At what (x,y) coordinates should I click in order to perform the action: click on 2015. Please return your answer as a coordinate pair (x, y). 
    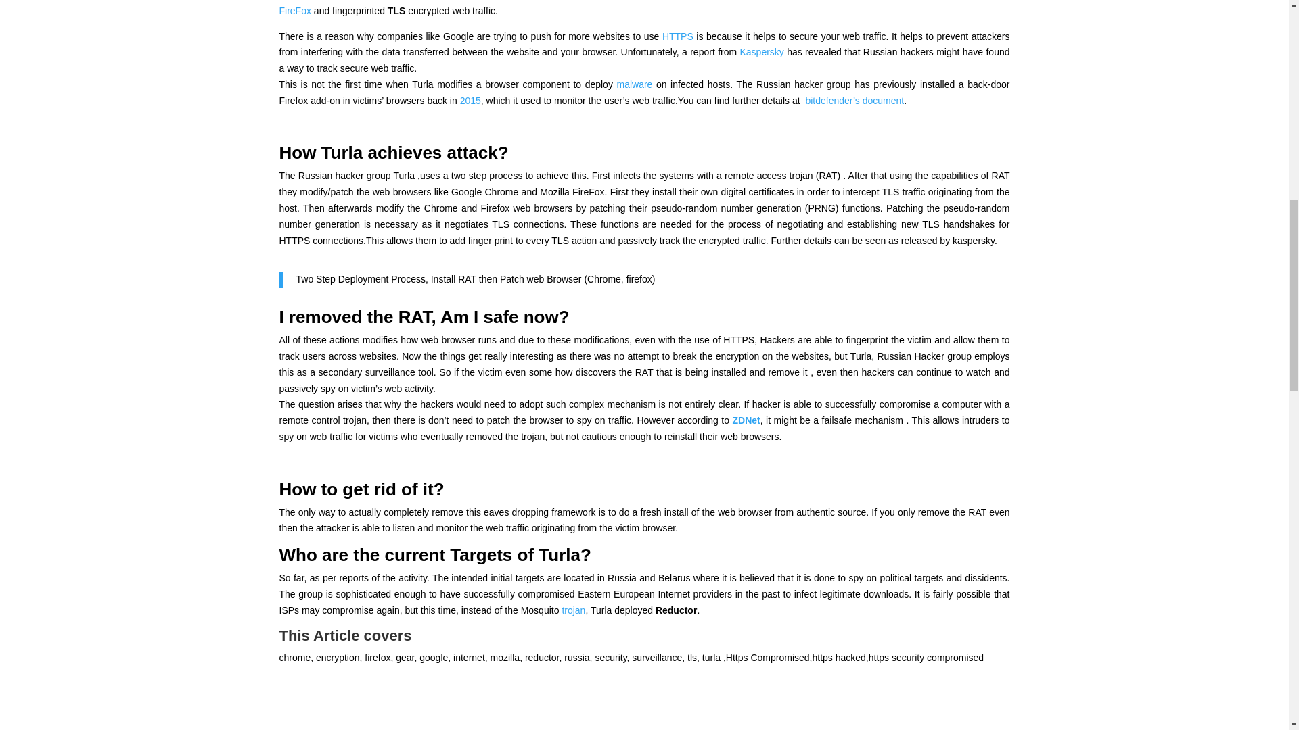
    Looking at the image, I should click on (470, 100).